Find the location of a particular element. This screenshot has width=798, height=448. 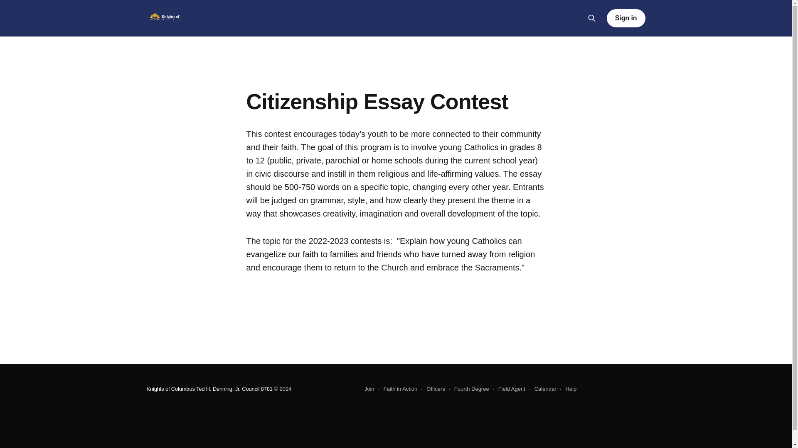

Calendar is located at coordinates (543, 389).